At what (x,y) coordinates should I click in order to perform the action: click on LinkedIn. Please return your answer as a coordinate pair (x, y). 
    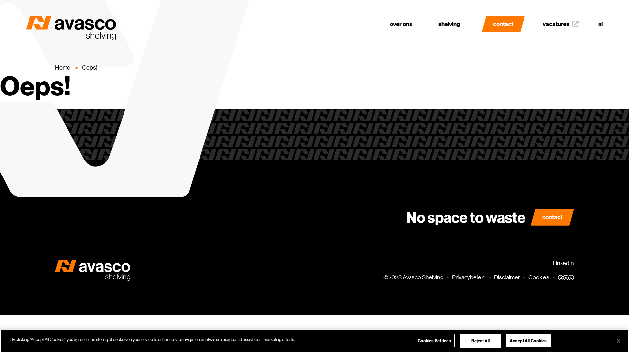
    Looking at the image, I should click on (563, 263).